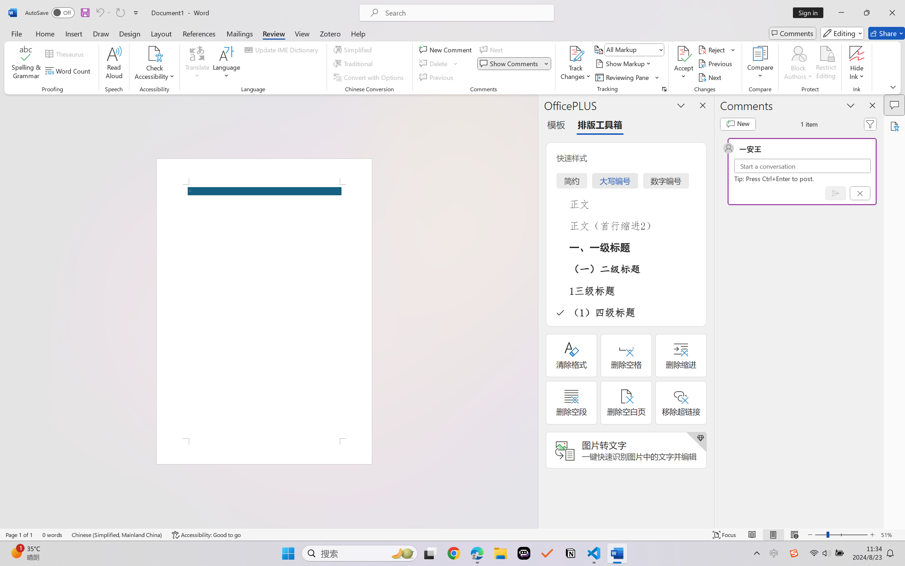 This screenshot has width=905, height=566. Describe the element at coordinates (802, 166) in the screenshot. I see `Start a conversation` at that location.